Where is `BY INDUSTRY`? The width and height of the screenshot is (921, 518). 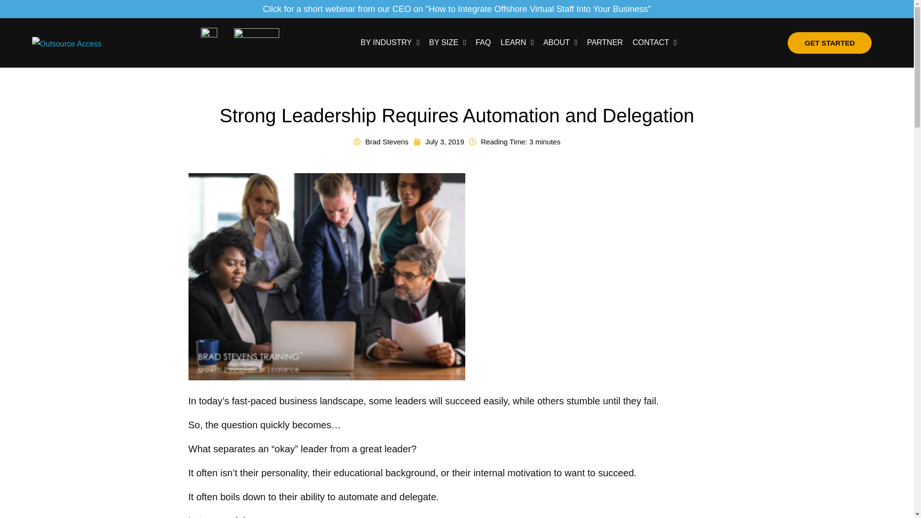
BY INDUSTRY is located at coordinates (390, 42).